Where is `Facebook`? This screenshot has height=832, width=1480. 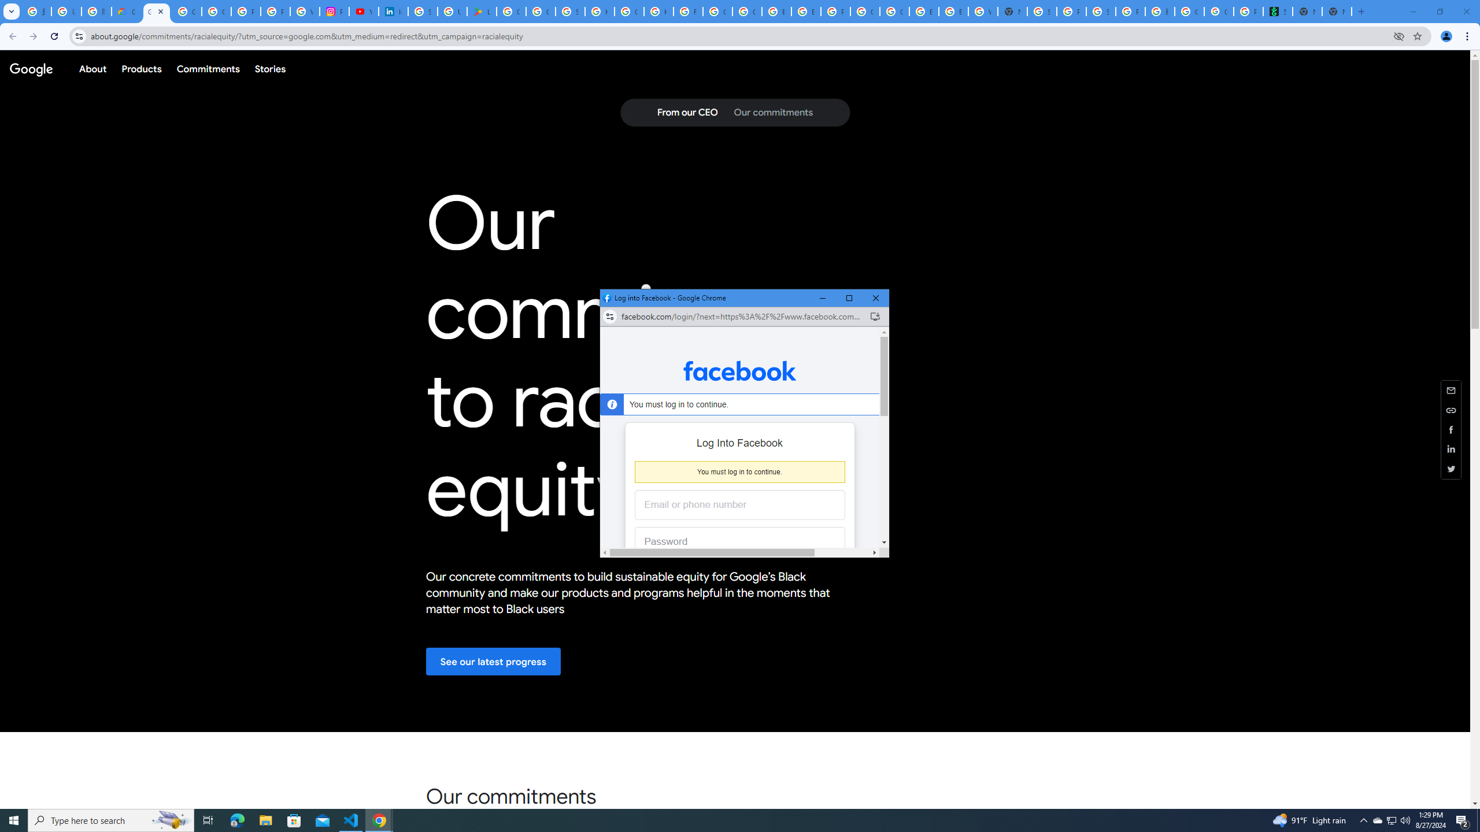
Facebook is located at coordinates (740, 371).